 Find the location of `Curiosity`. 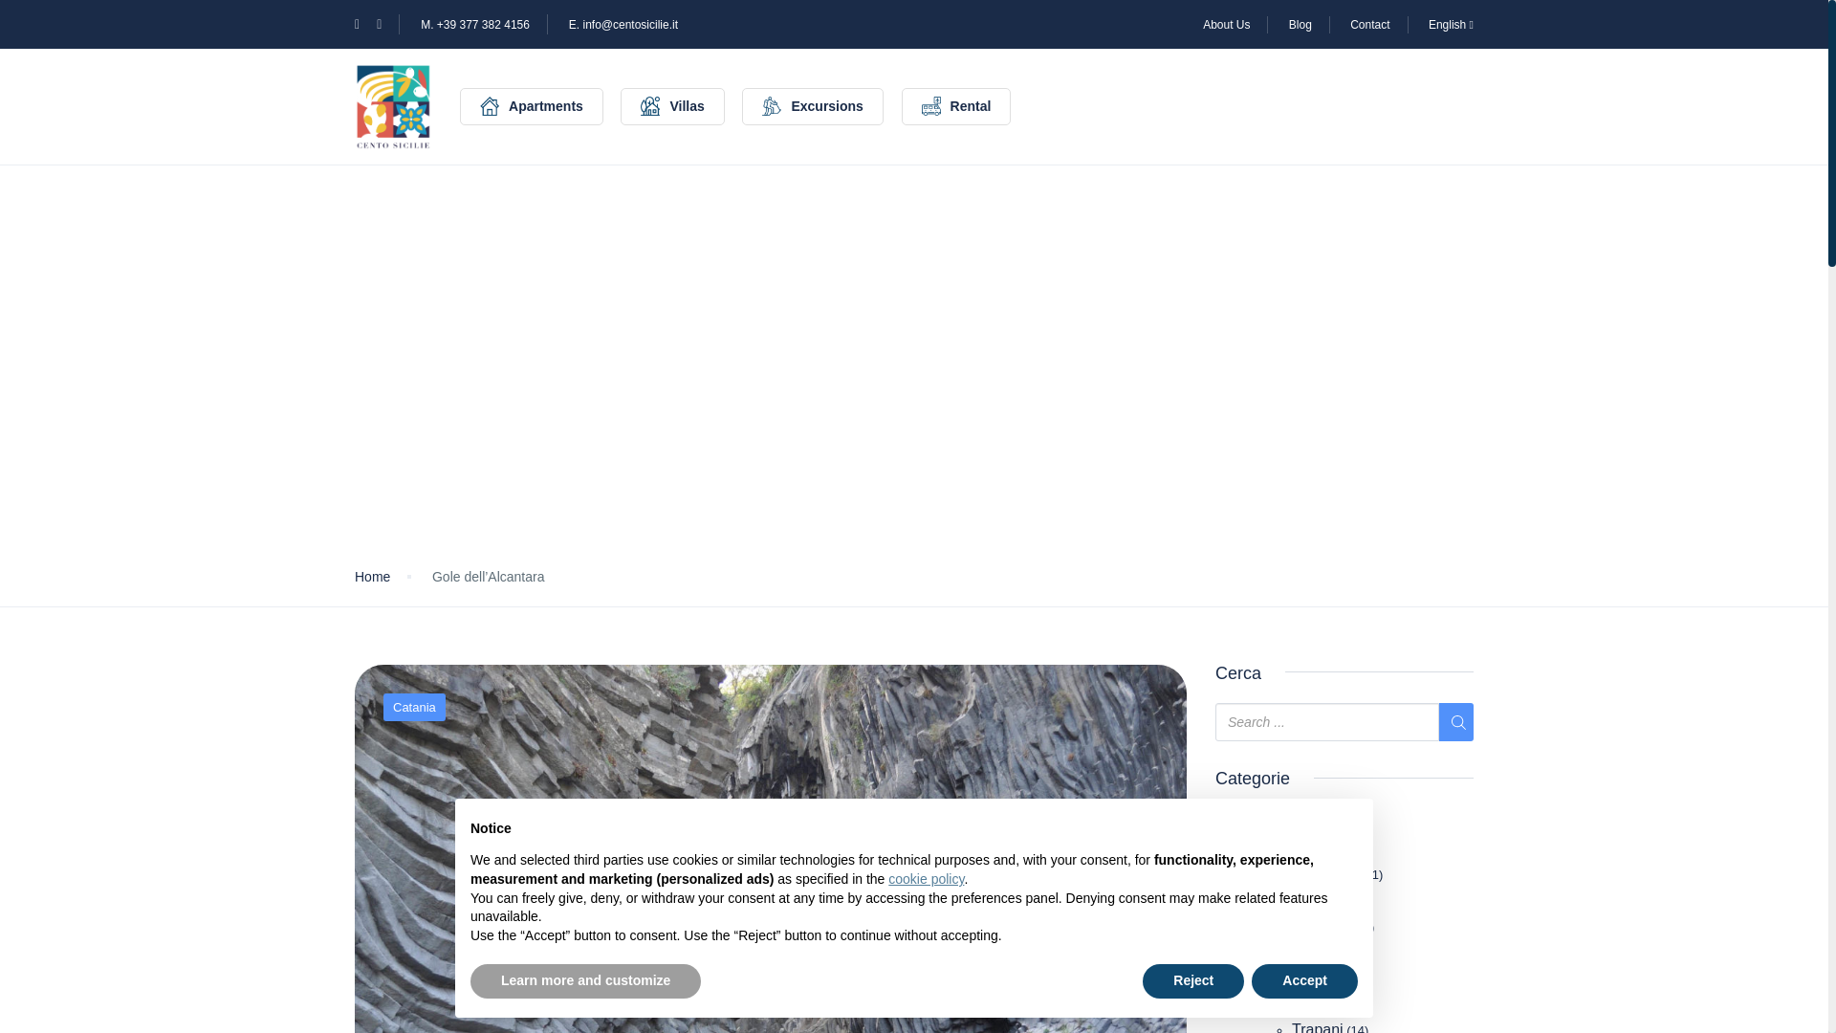

Curiosity is located at coordinates (1283, 823).